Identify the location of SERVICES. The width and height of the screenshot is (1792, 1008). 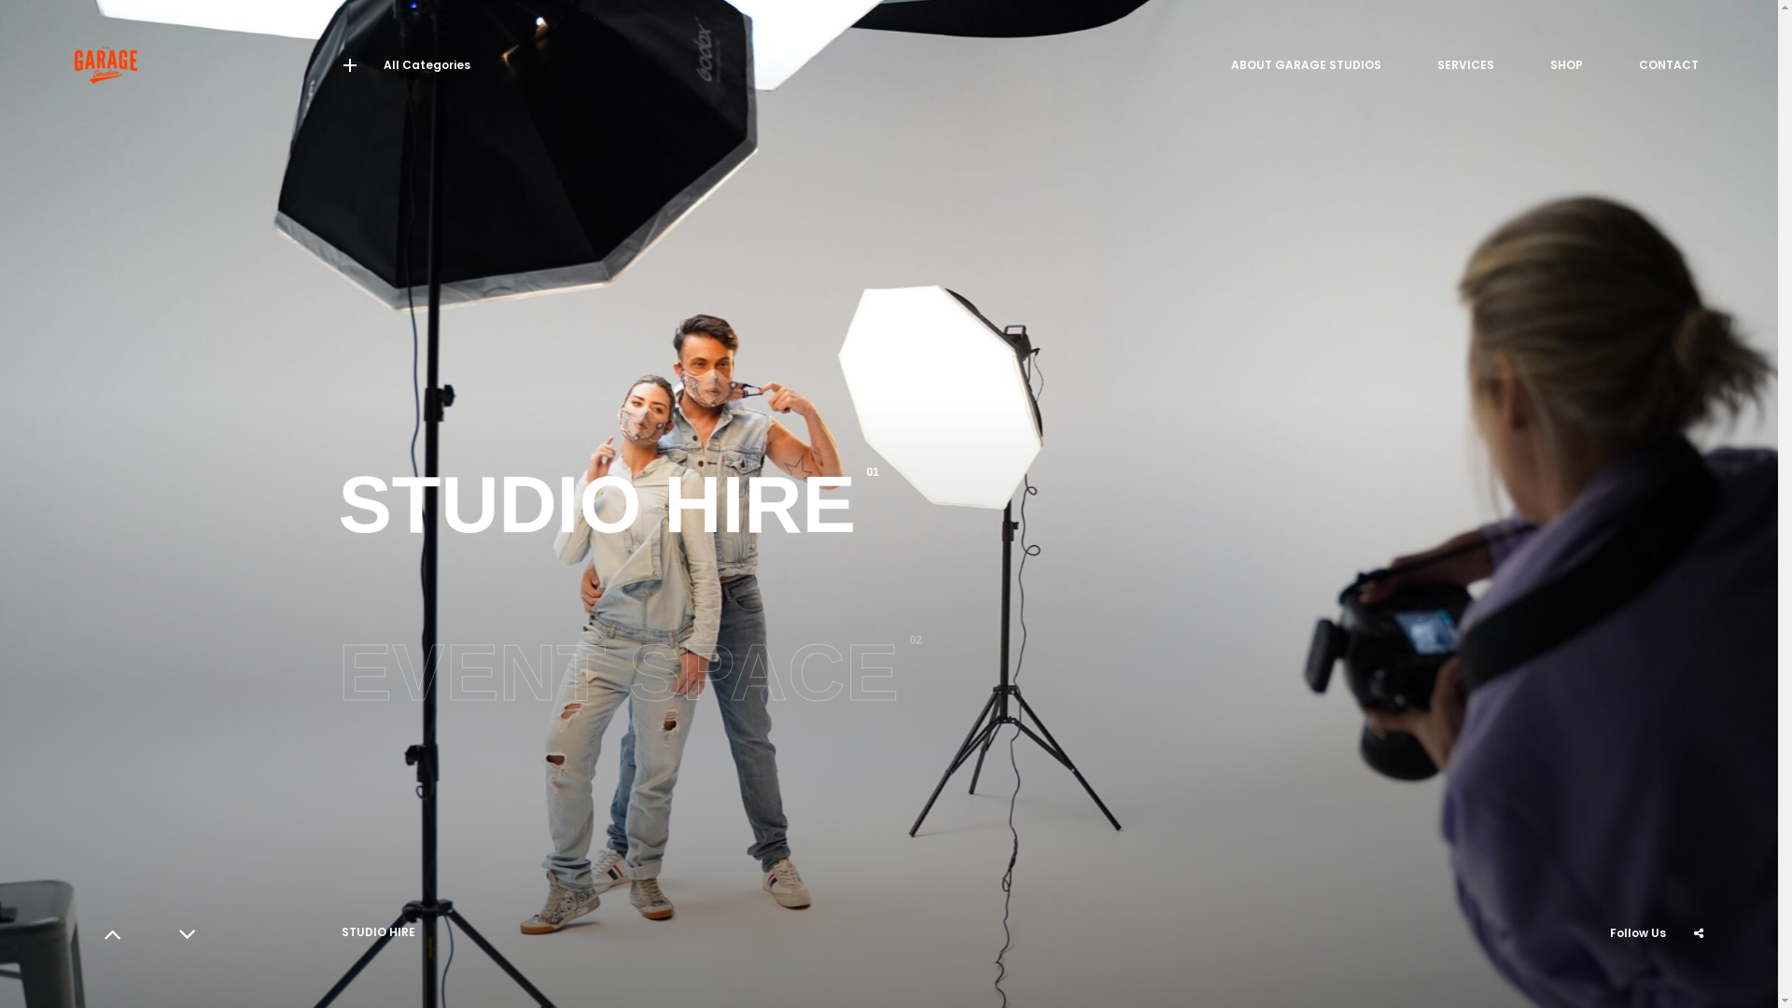
(1465, 65).